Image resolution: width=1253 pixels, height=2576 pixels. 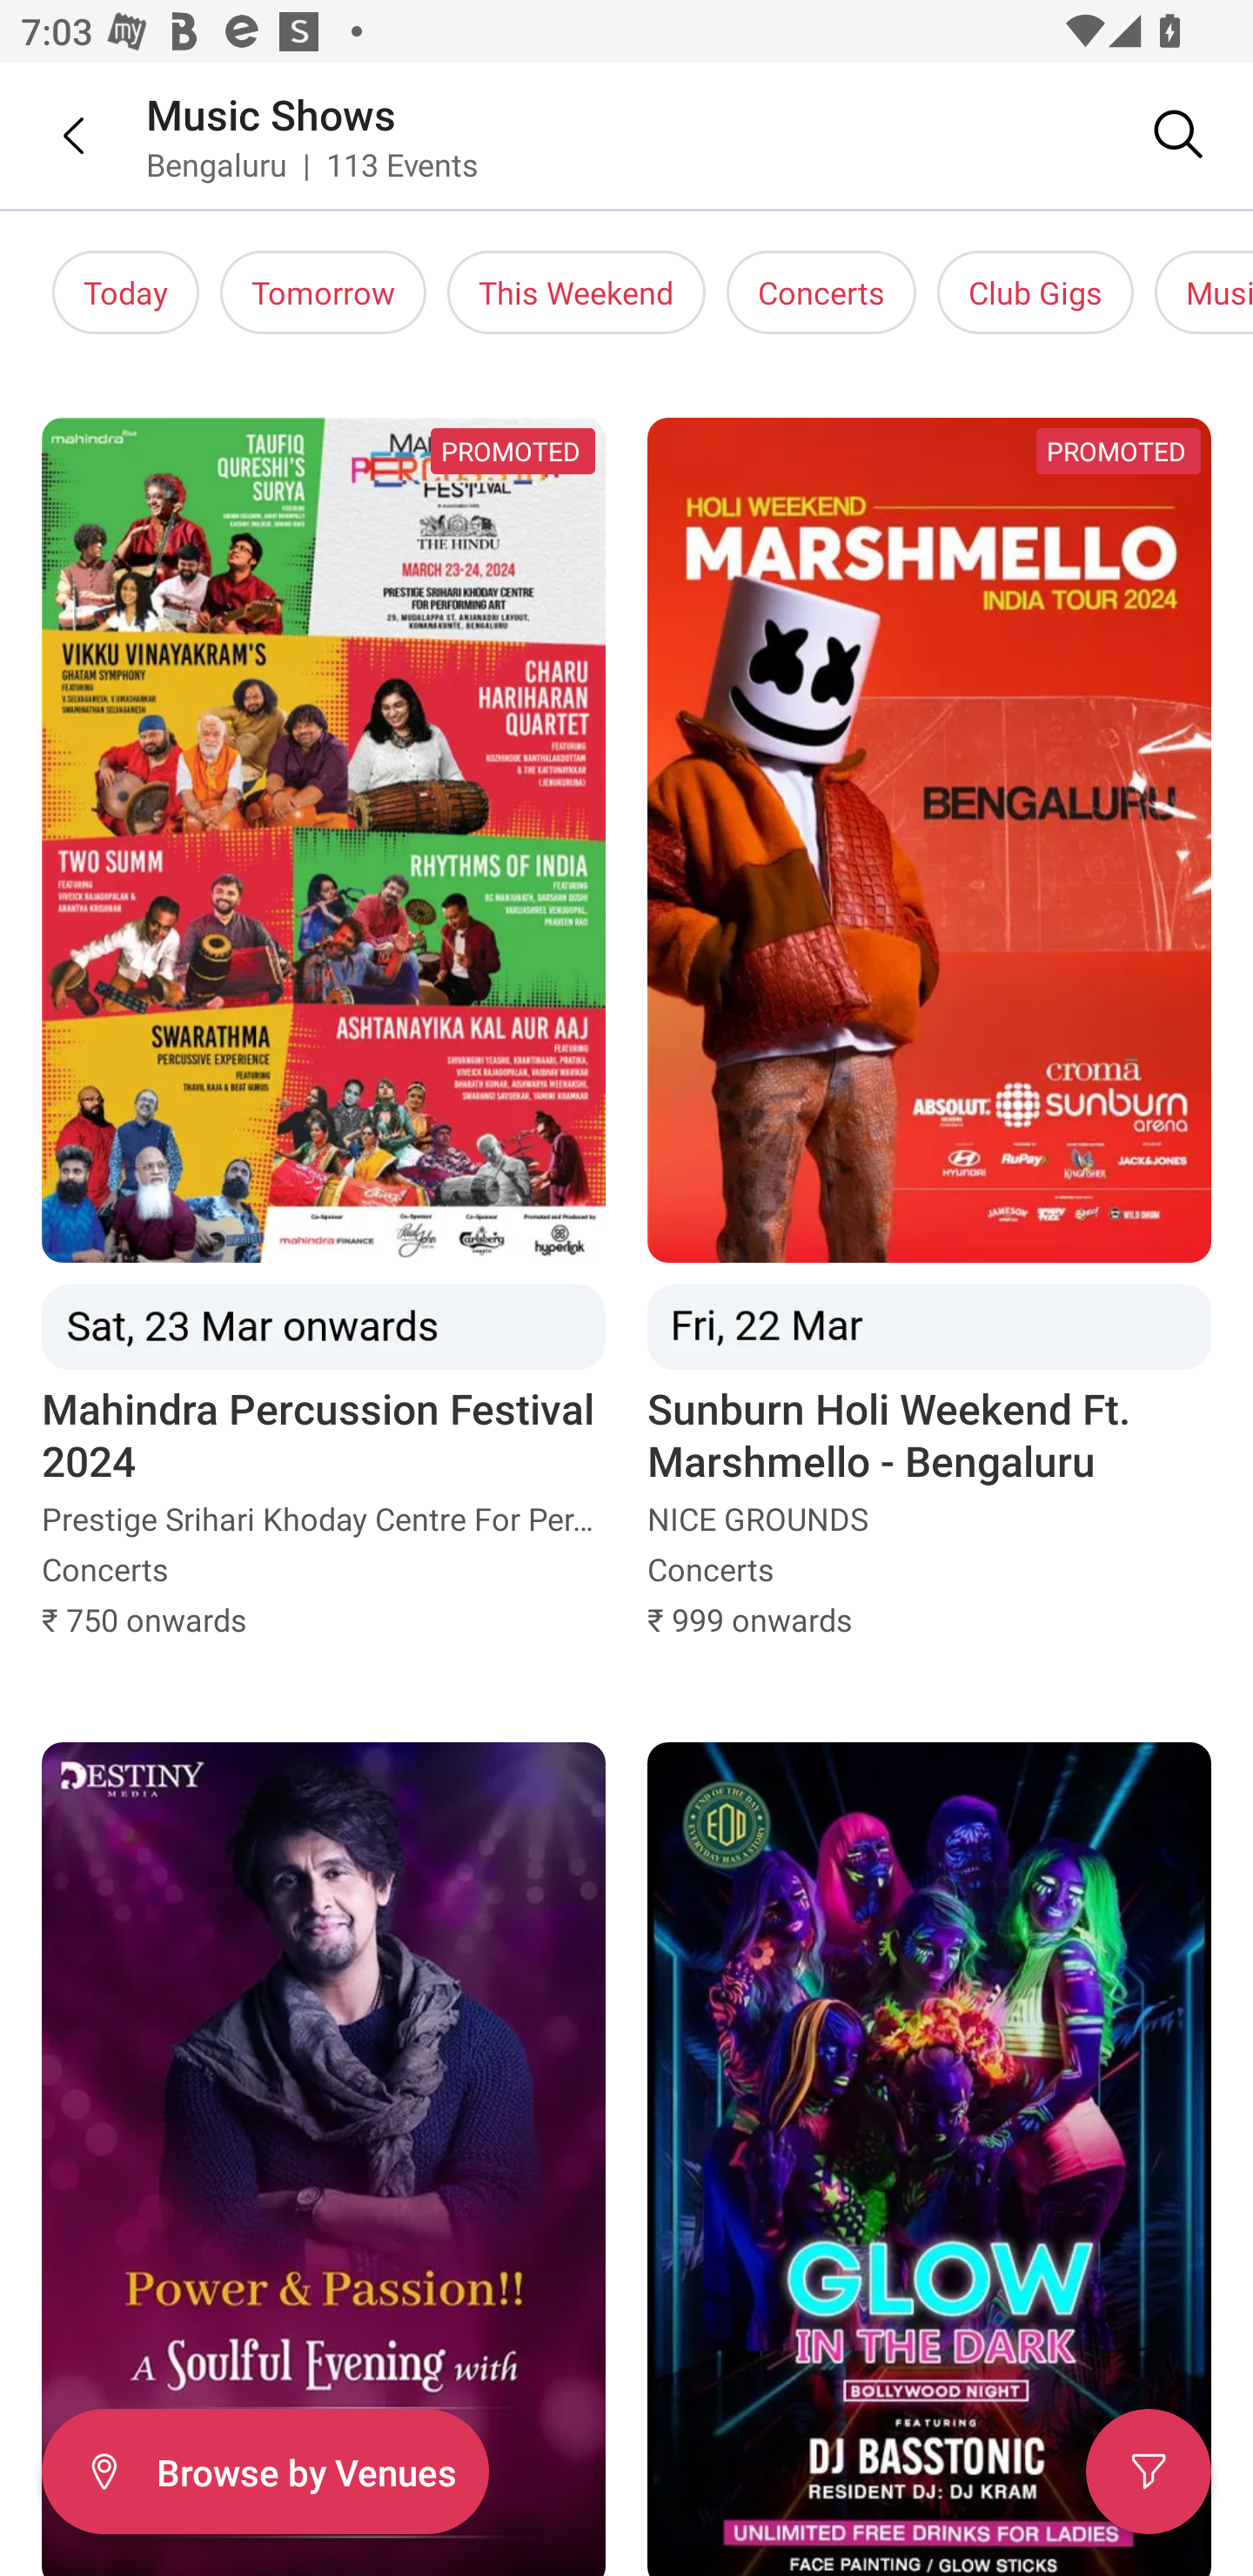 What do you see at coordinates (52, 135) in the screenshot?
I see `Back` at bounding box center [52, 135].